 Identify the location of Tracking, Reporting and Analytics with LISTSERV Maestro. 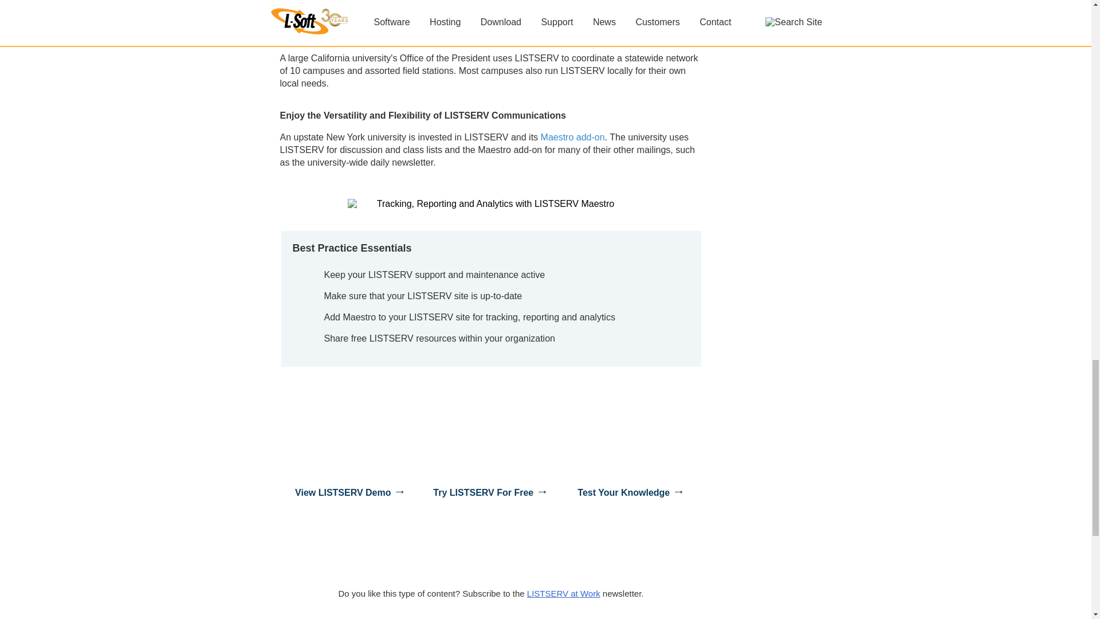
(490, 204).